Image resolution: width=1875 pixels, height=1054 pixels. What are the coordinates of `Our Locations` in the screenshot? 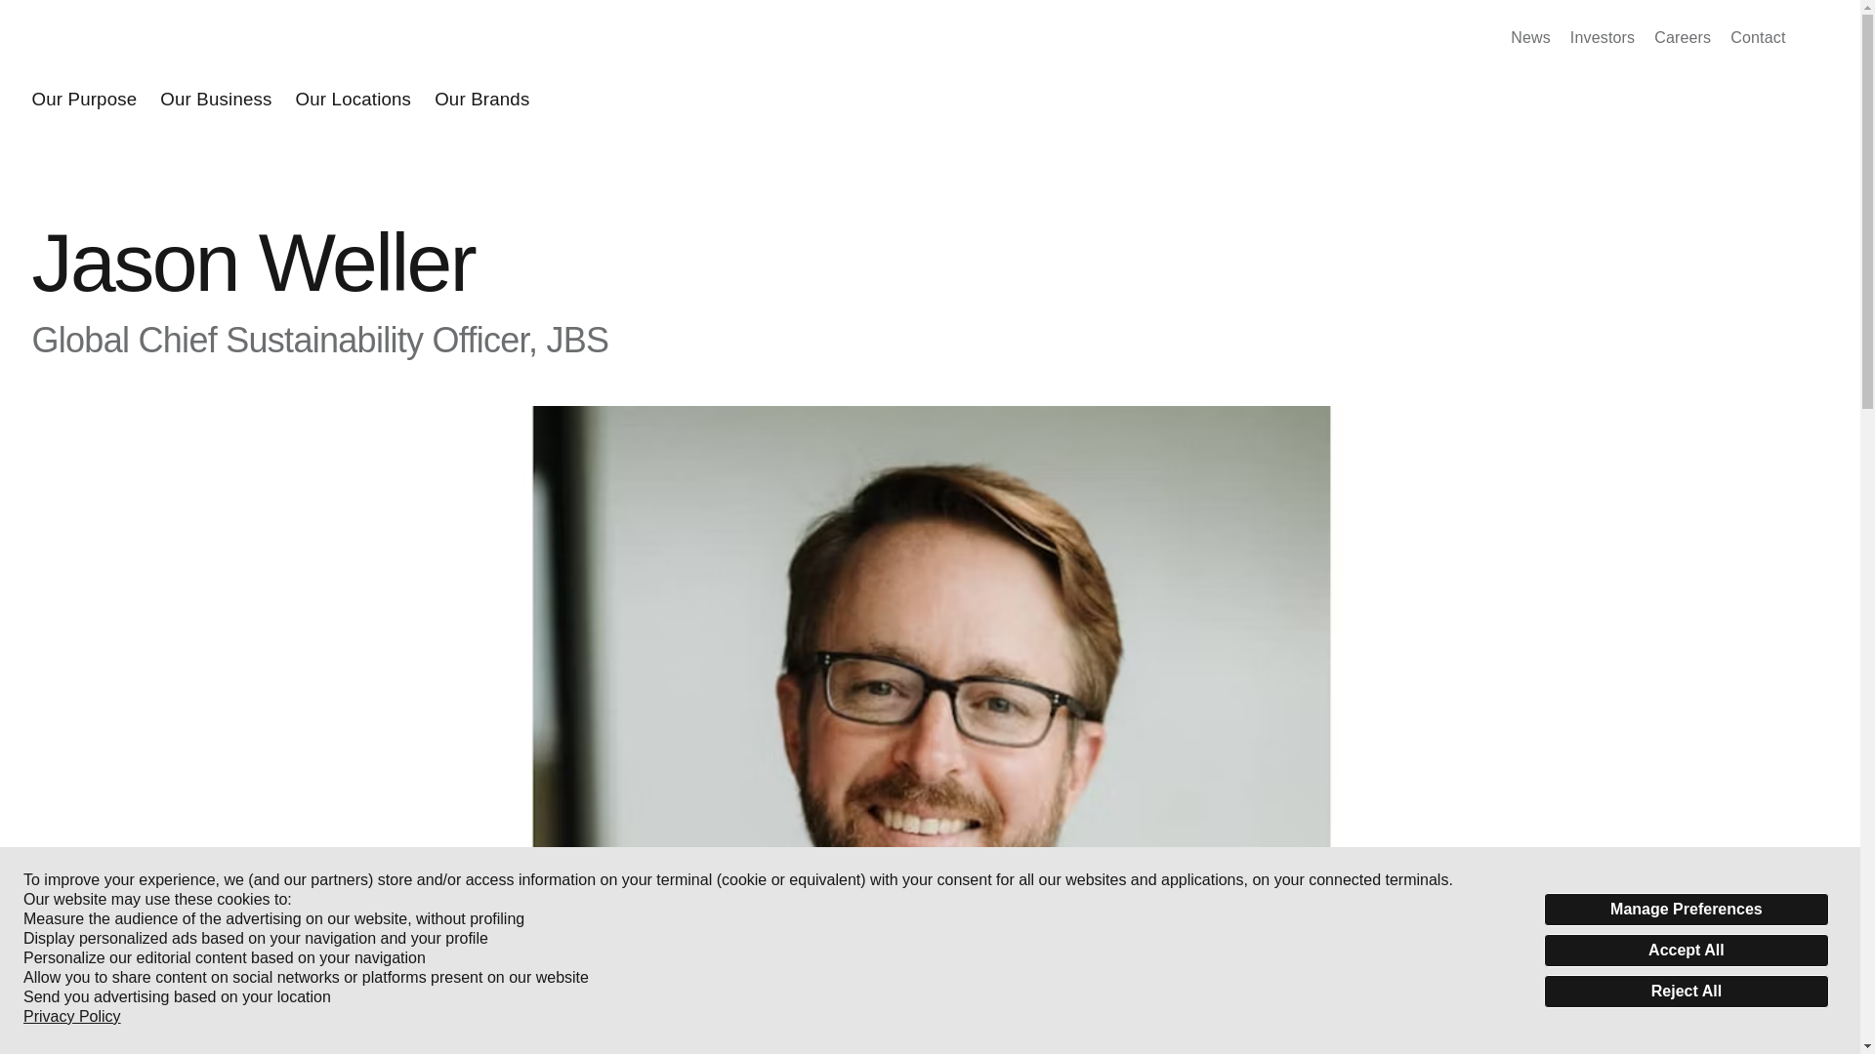 It's located at (354, 100).